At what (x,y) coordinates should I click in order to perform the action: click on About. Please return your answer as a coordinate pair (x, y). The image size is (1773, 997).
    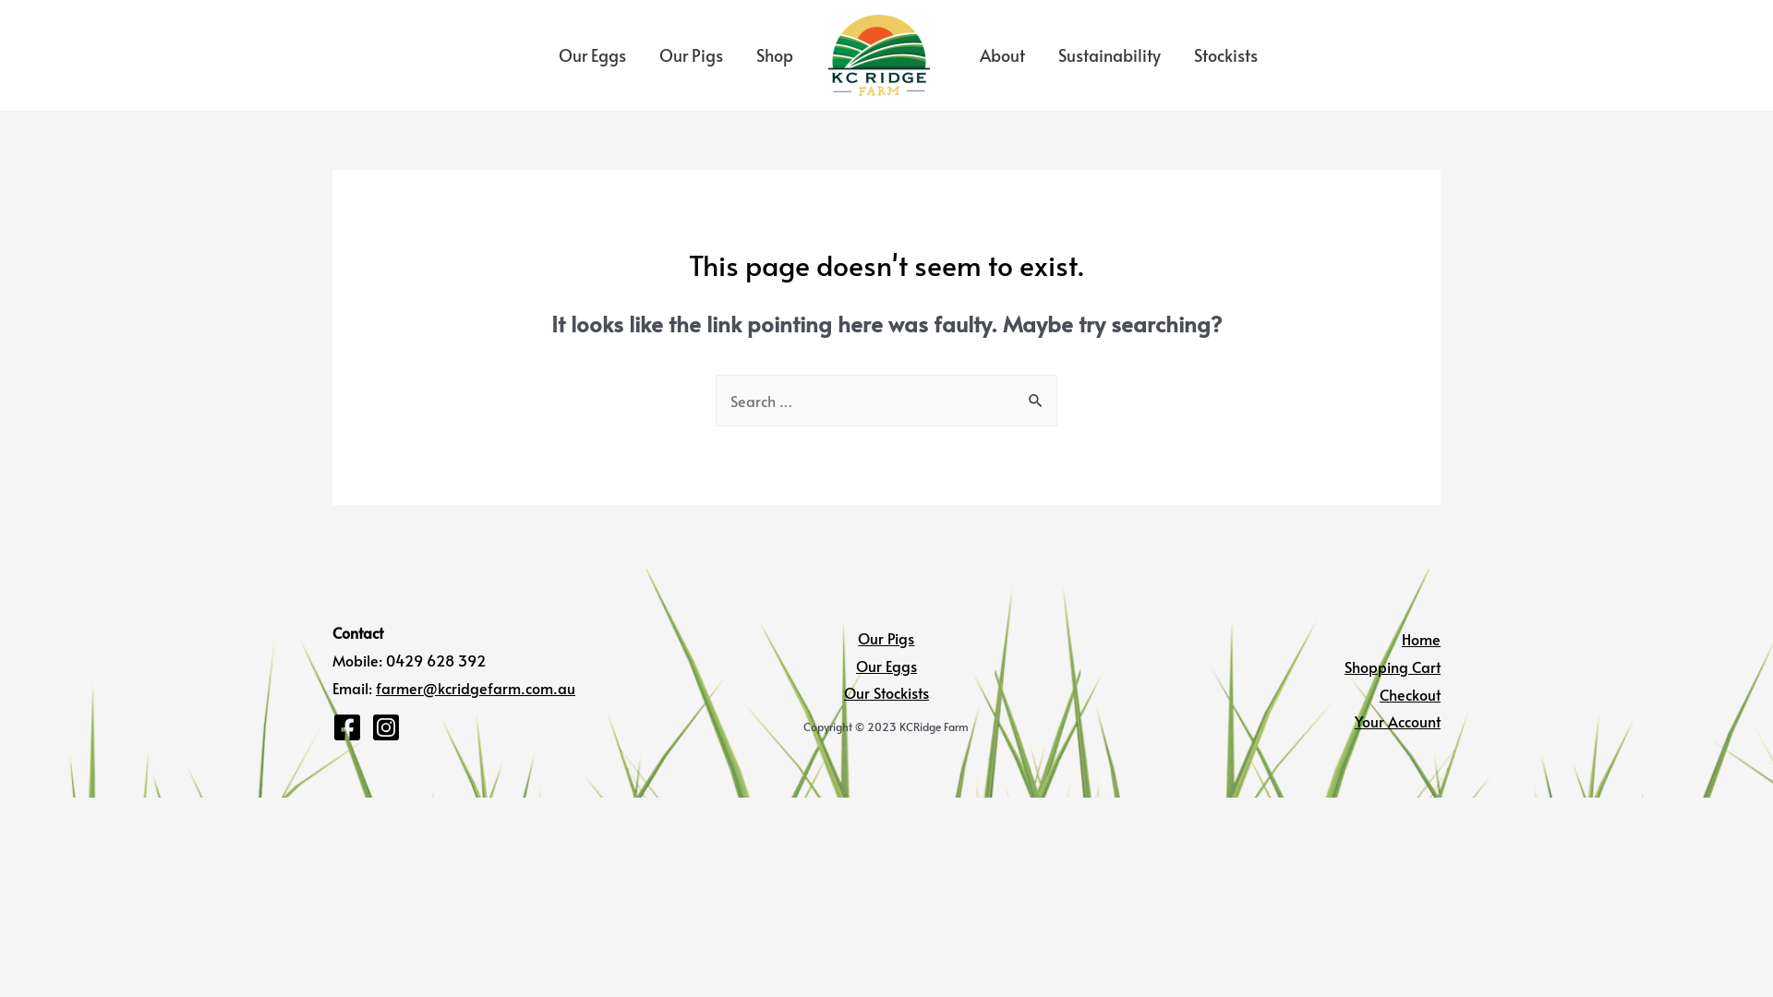
    Looking at the image, I should click on (1003, 55).